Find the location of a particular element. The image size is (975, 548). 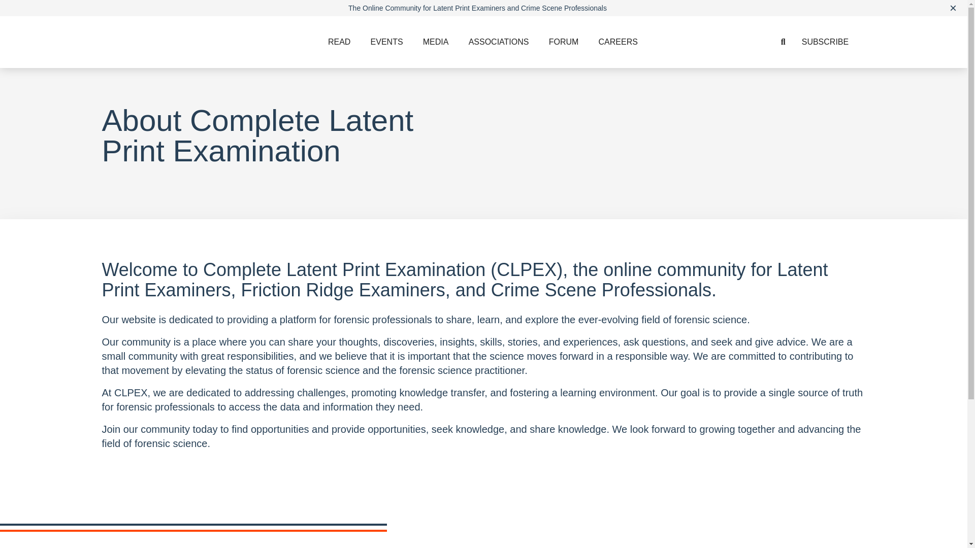

SUBSCRIBE is located at coordinates (825, 42).